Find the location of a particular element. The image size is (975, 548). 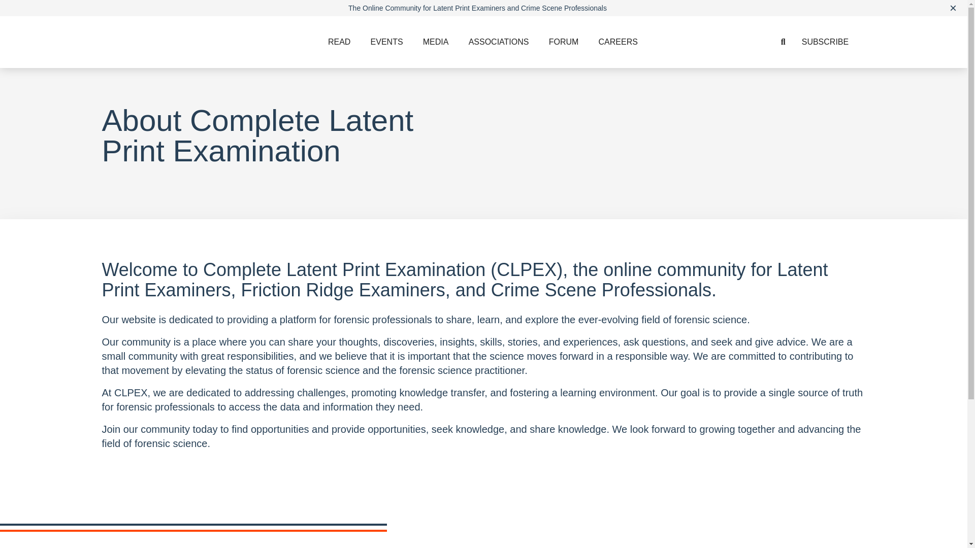

SUBSCRIBE is located at coordinates (825, 42).